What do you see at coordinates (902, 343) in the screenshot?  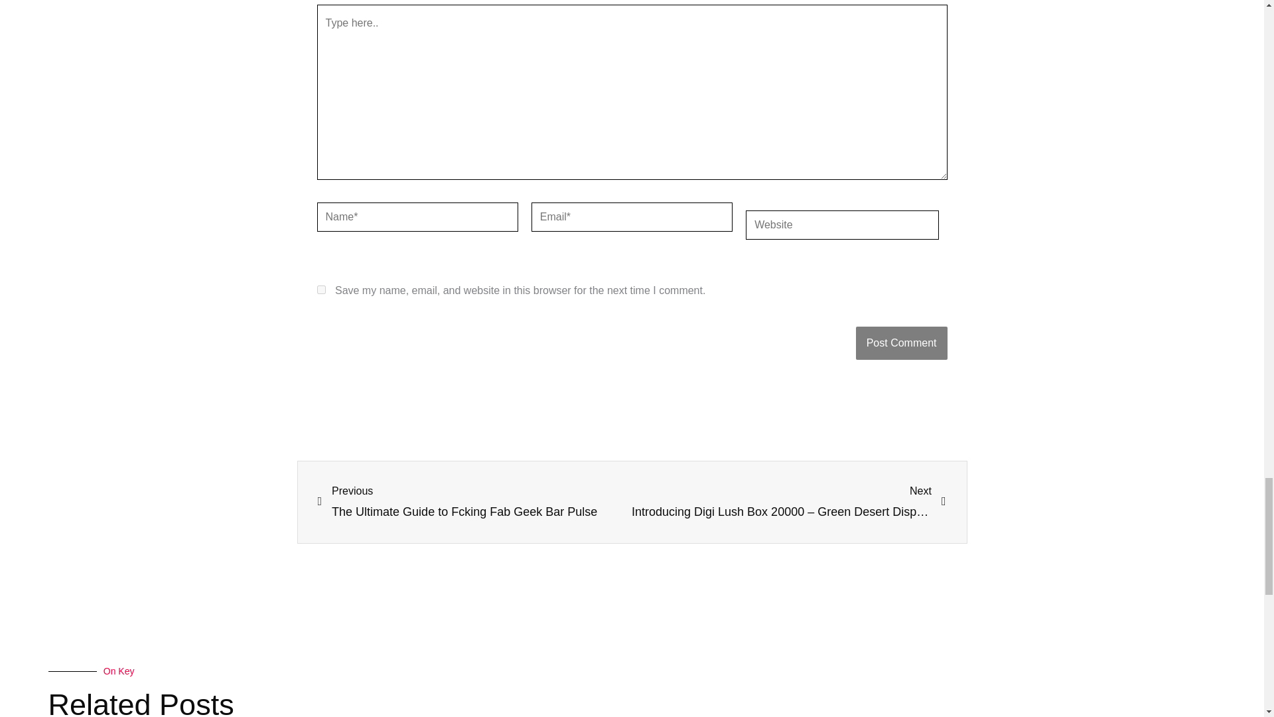 I see `Post Comment` at bounding box center [902, 343].